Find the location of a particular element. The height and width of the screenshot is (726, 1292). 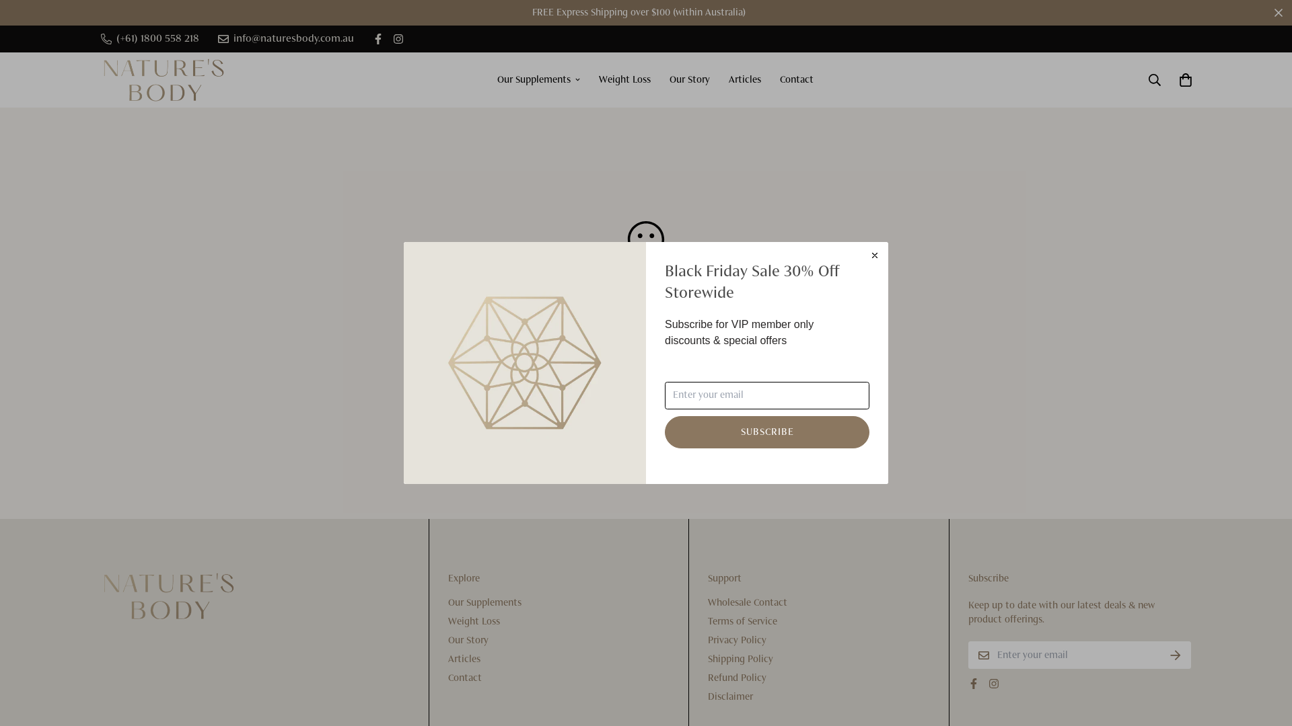

Articles is located at coordinates (745, 79).